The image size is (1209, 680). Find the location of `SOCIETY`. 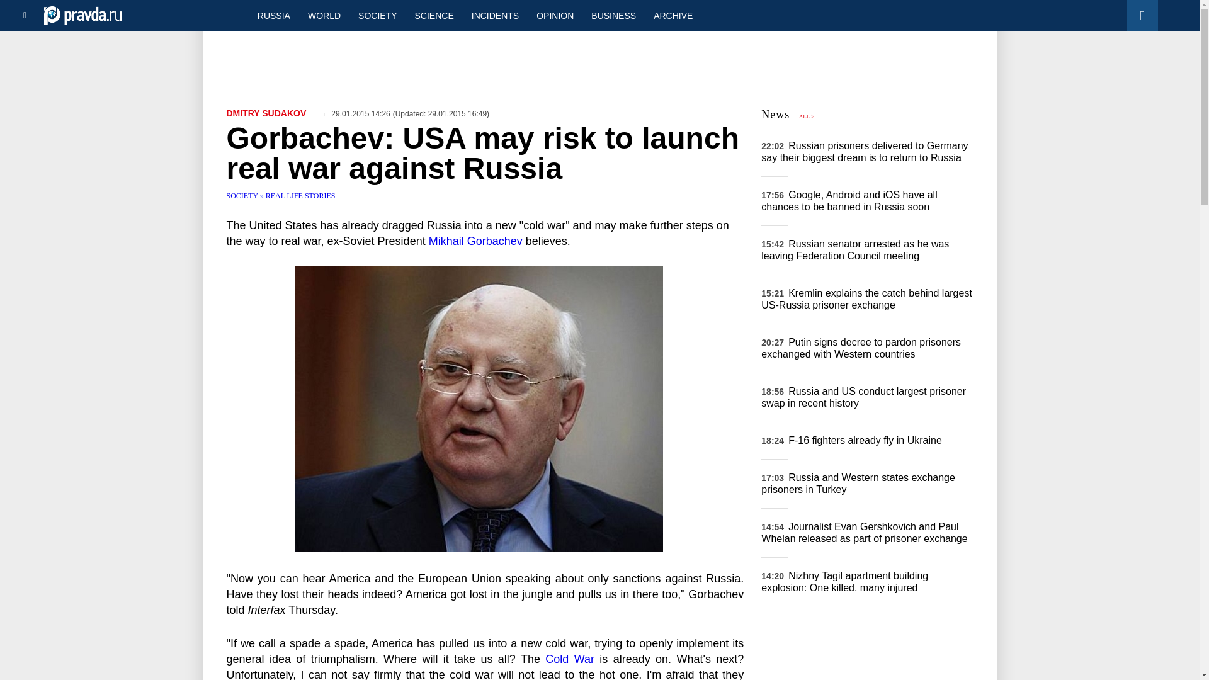

SOCIETY is located at coordinates (243, 195).